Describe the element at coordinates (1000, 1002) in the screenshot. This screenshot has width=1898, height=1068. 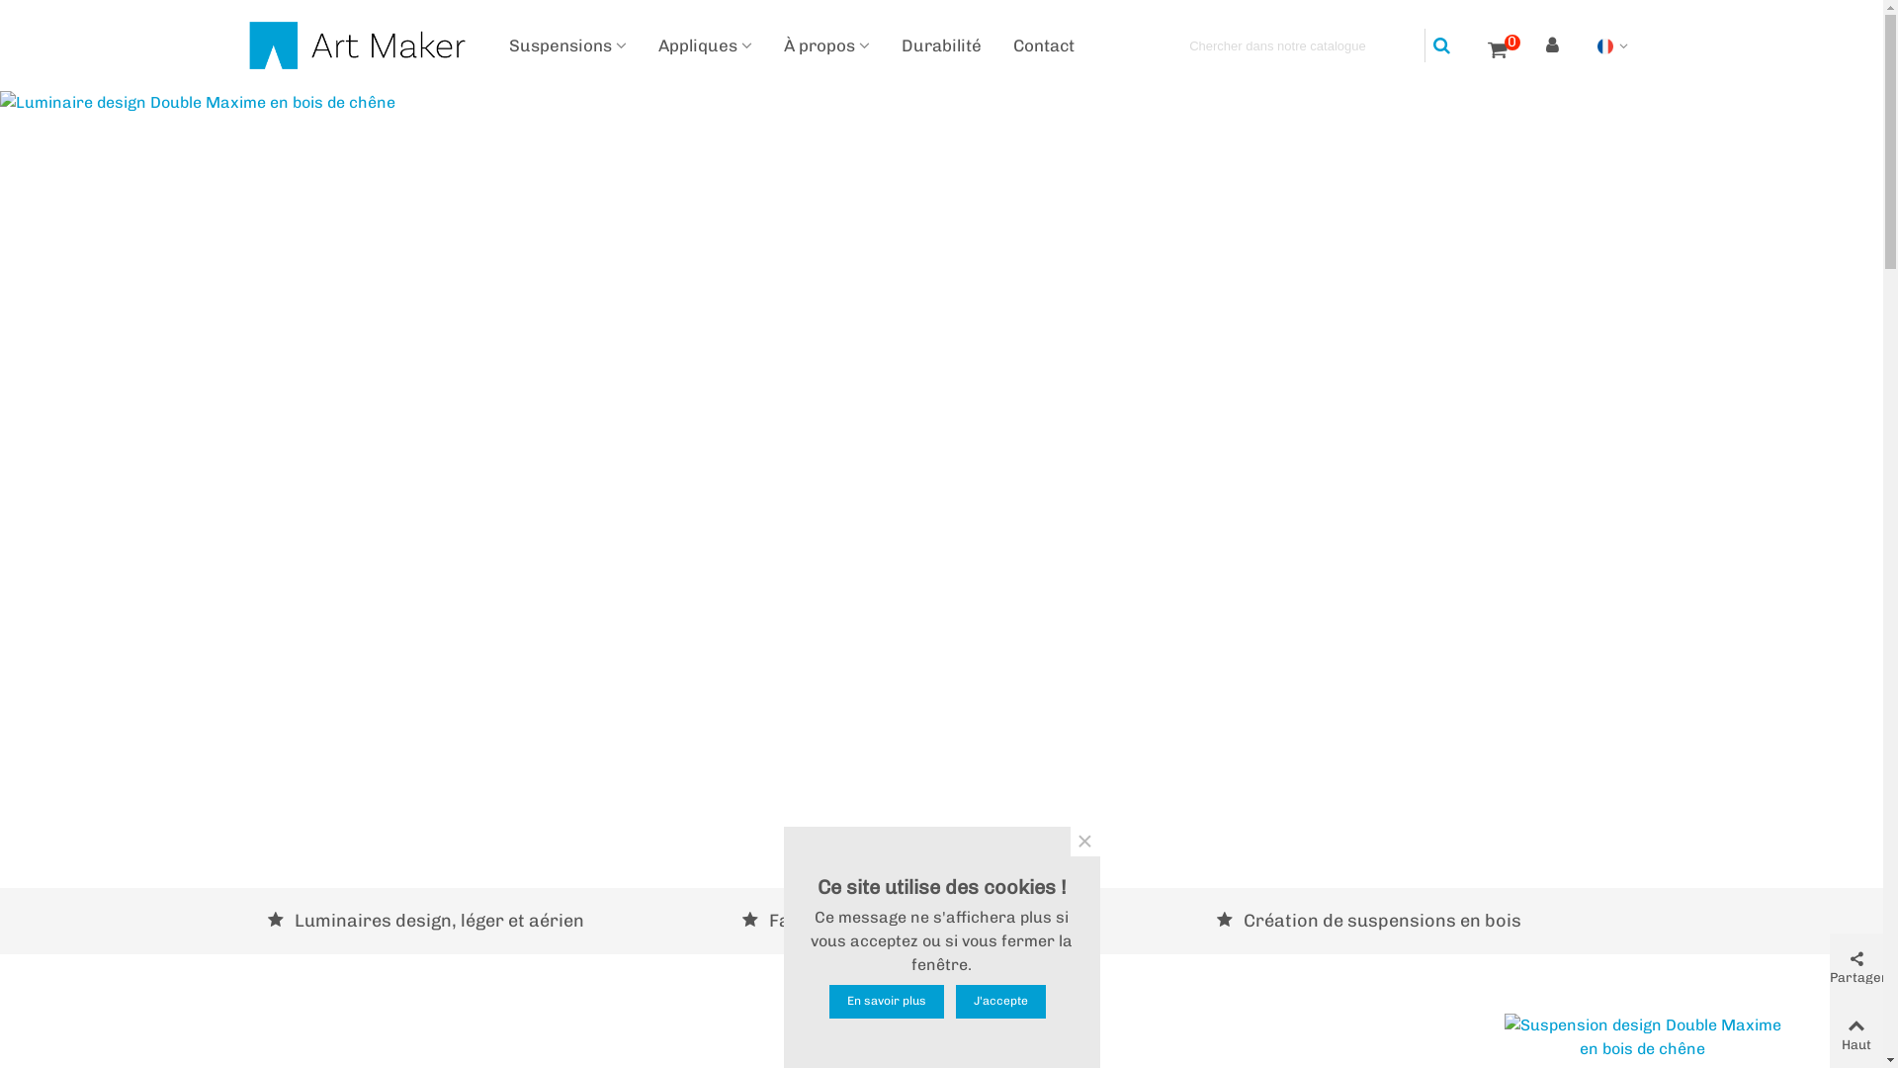
I see `J'accepte` at that location.